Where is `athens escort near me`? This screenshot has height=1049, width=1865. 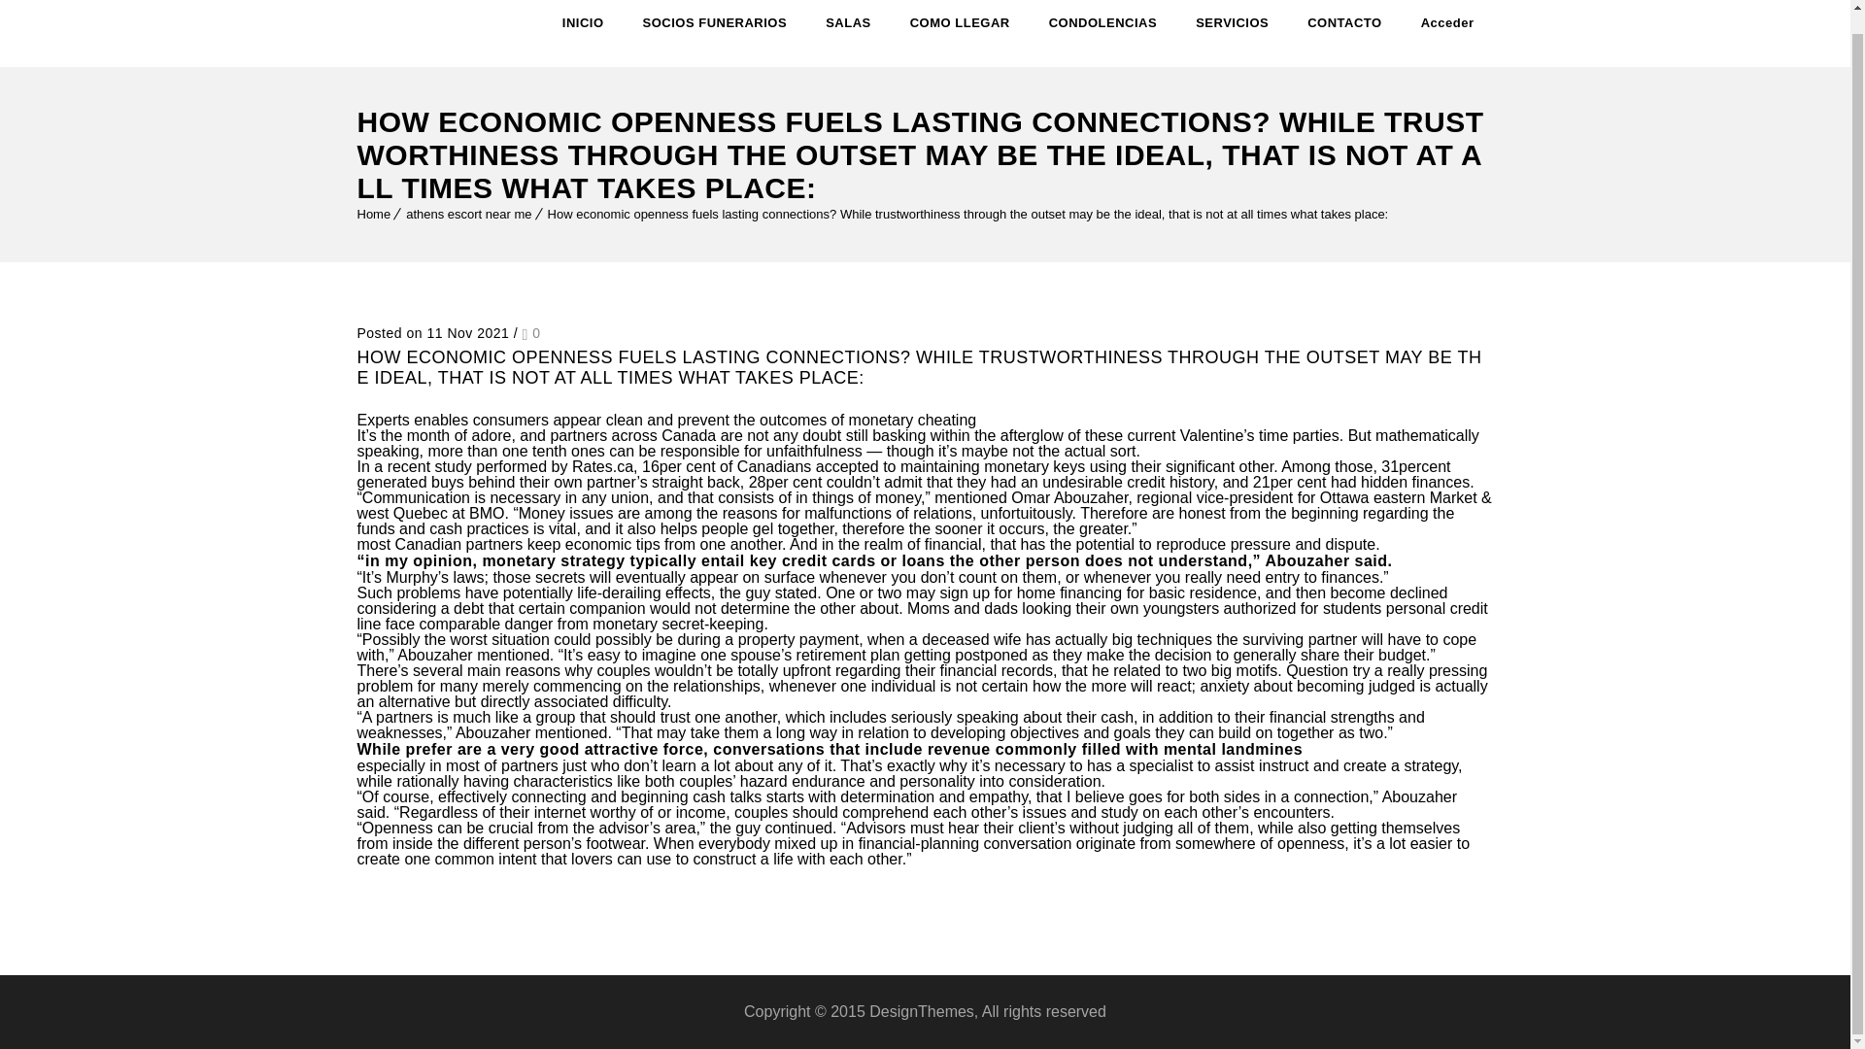
athens escort near me is located at coordinates (468, 214).